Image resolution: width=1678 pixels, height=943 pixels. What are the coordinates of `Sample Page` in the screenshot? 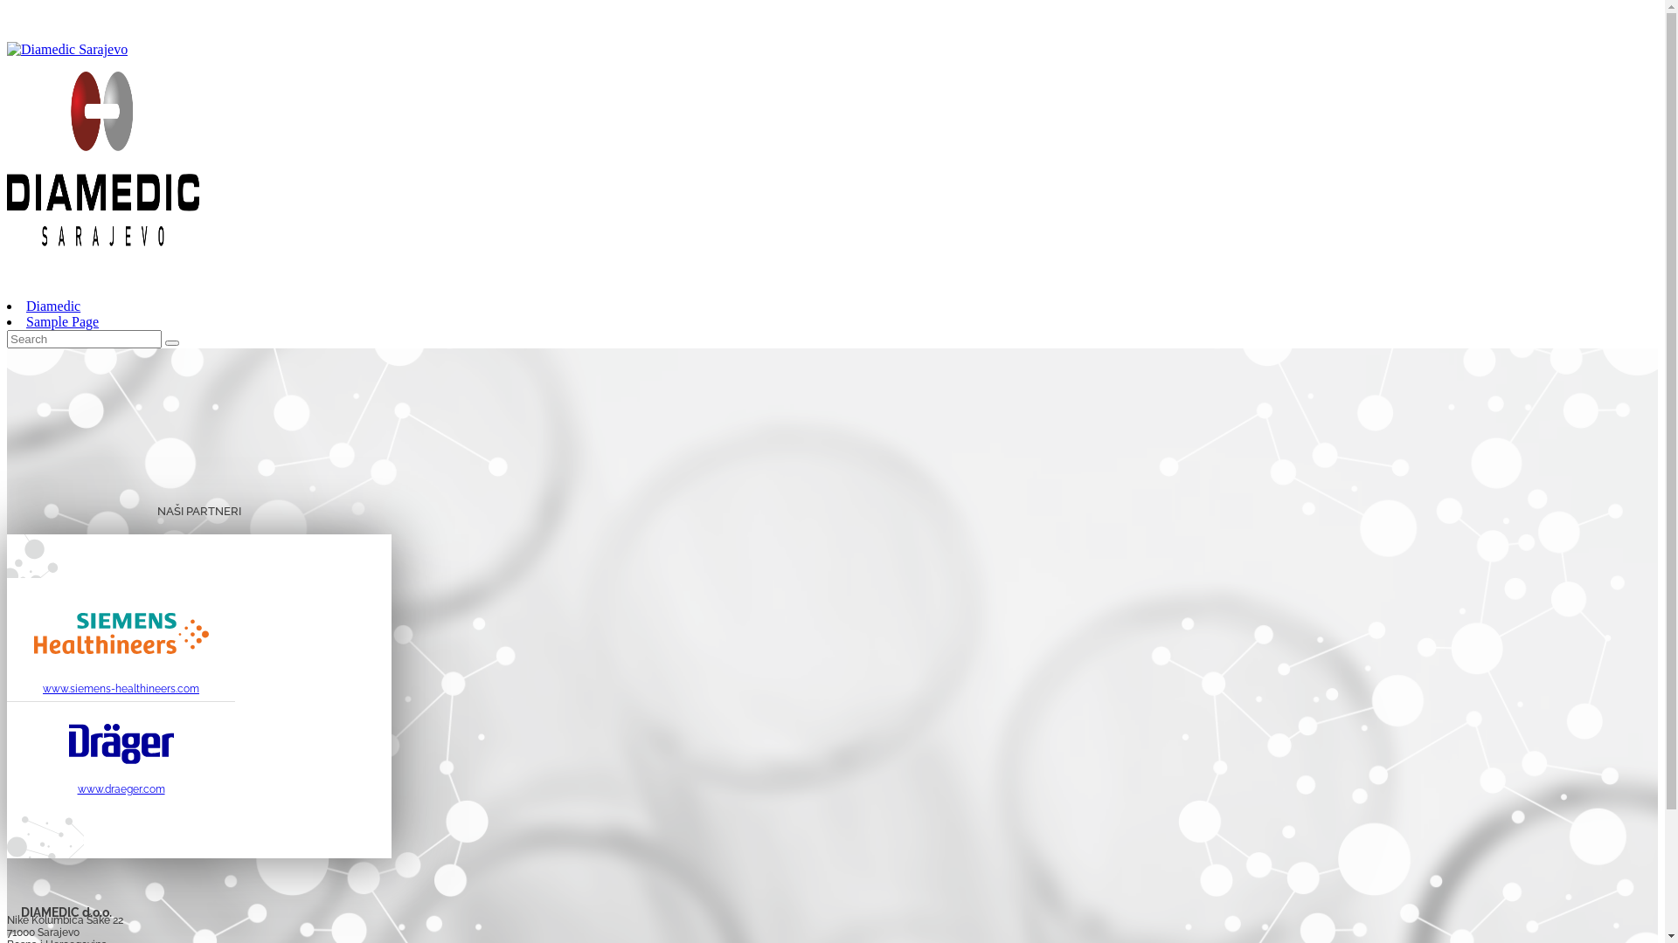 It's located at (63, 321).